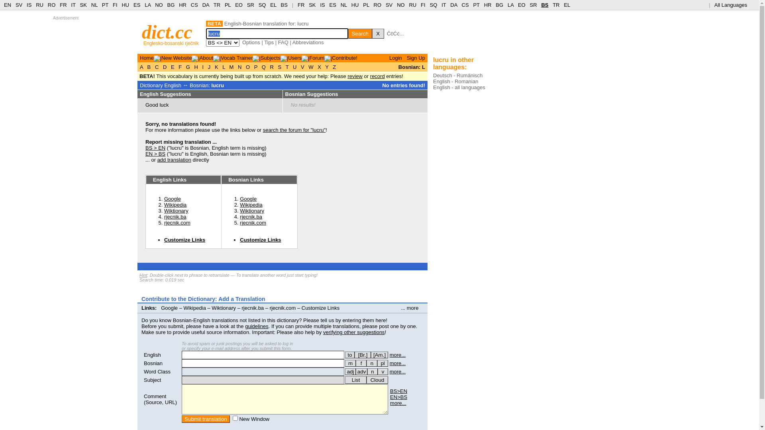 The width and height of the screenshot is (765, 430). What do you see at coordinates (271, 58) in the screenshot?
I see `Subjects` at bounding box center [271, 58].